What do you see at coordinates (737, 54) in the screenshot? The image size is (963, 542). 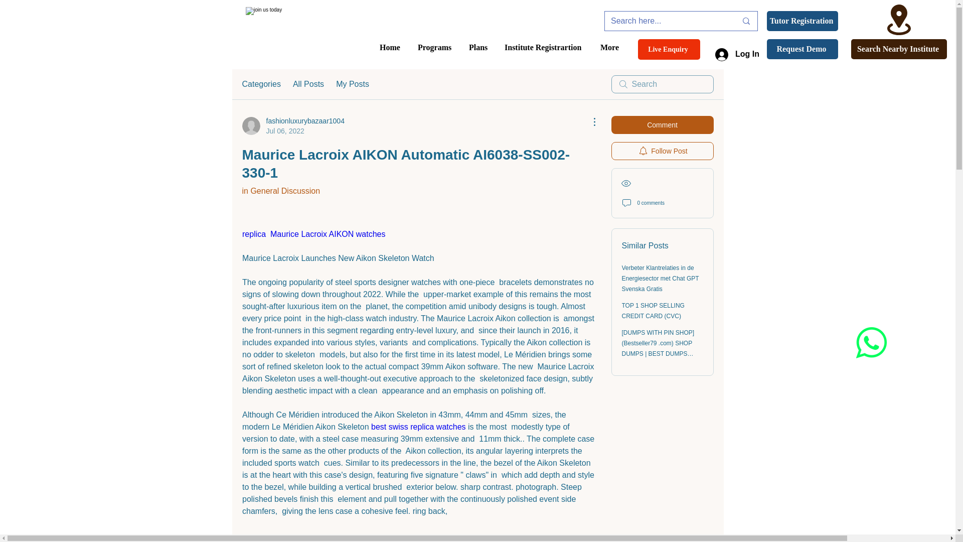 I see `Log In` at bounding box center [737, 54].